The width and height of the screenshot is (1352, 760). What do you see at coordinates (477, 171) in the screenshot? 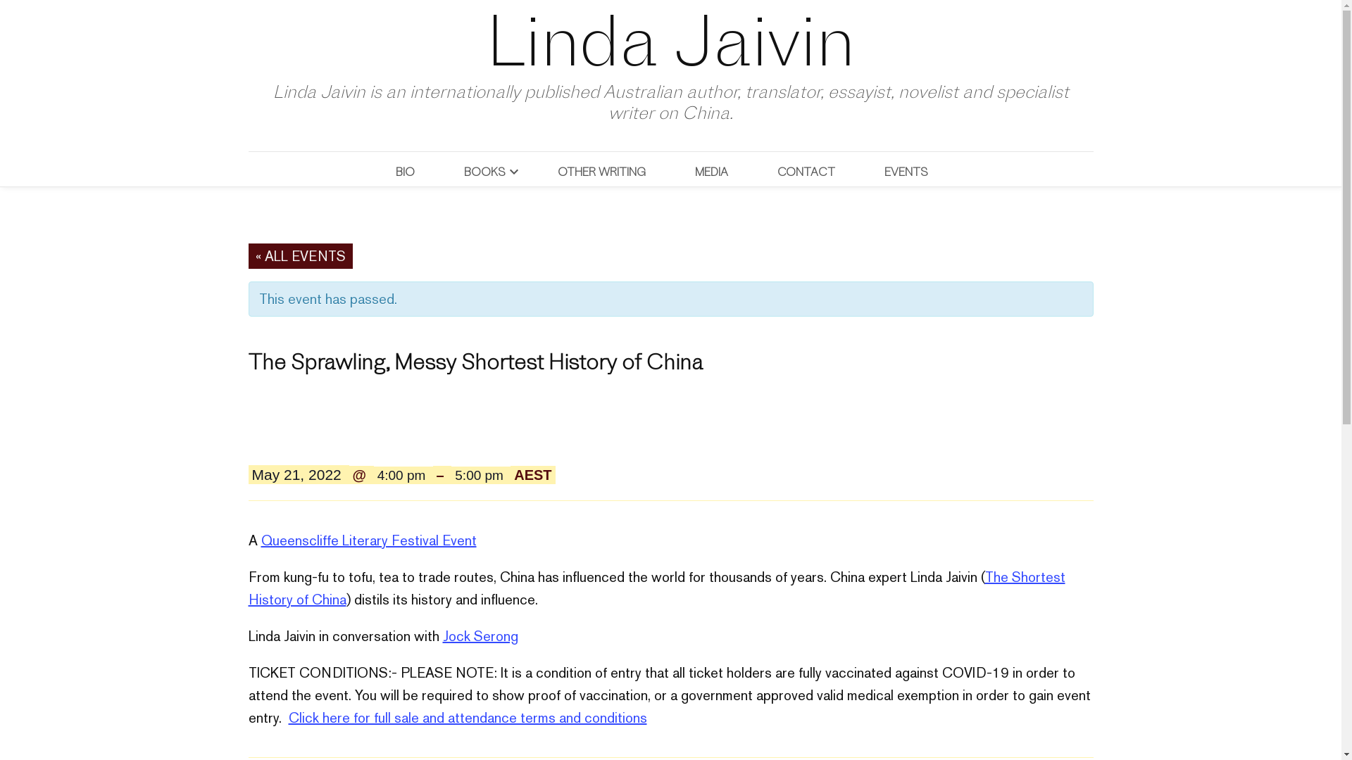
I see `BOOKS` at bounding box center [477, 171].